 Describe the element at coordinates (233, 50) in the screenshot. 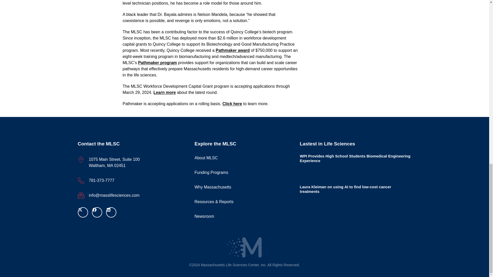

I see `Pathmaker award` at that location.